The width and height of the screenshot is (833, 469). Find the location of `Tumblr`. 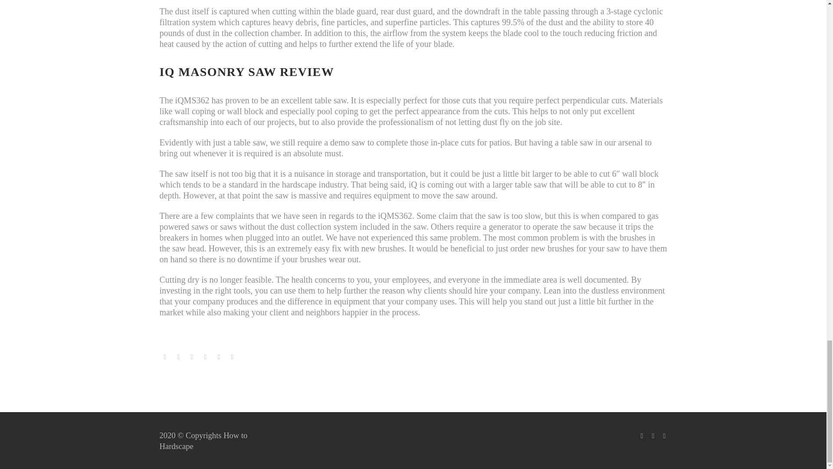

Tumblr is located at coordinates (206, 357).